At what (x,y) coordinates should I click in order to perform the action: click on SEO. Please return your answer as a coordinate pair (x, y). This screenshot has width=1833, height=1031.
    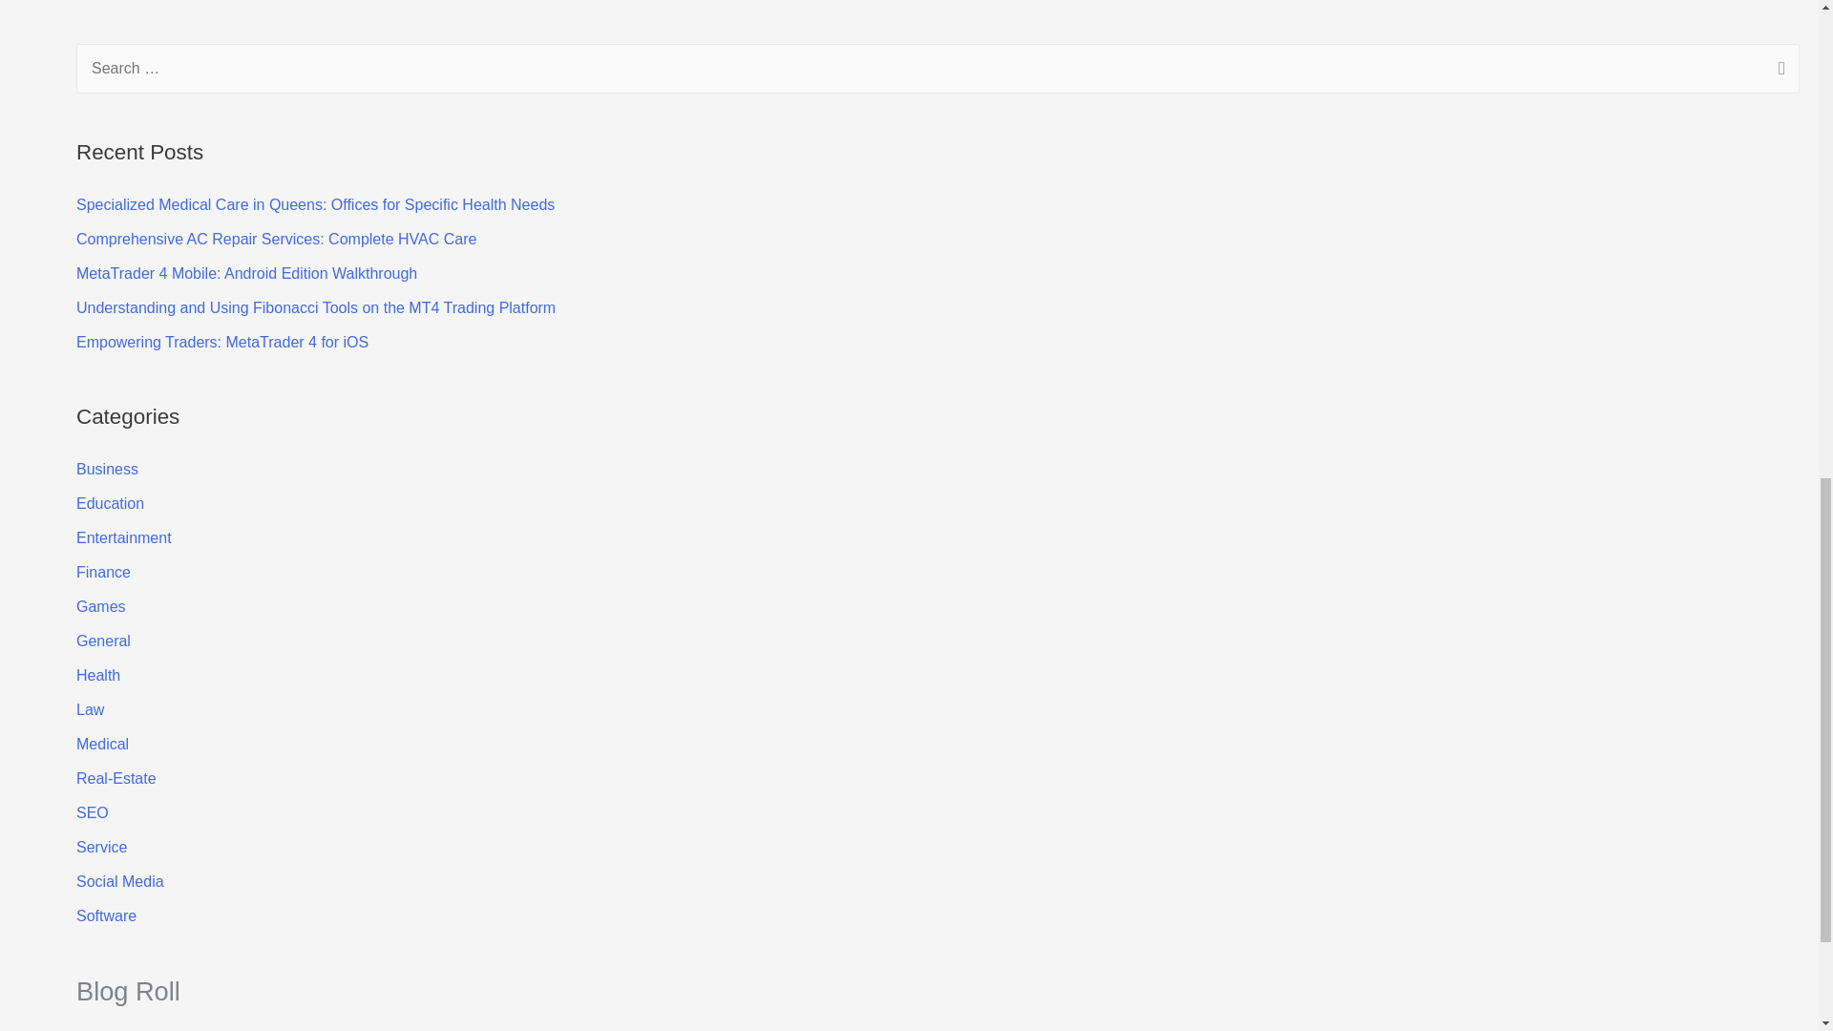
    Looking at the image, I should click on (92, 812).